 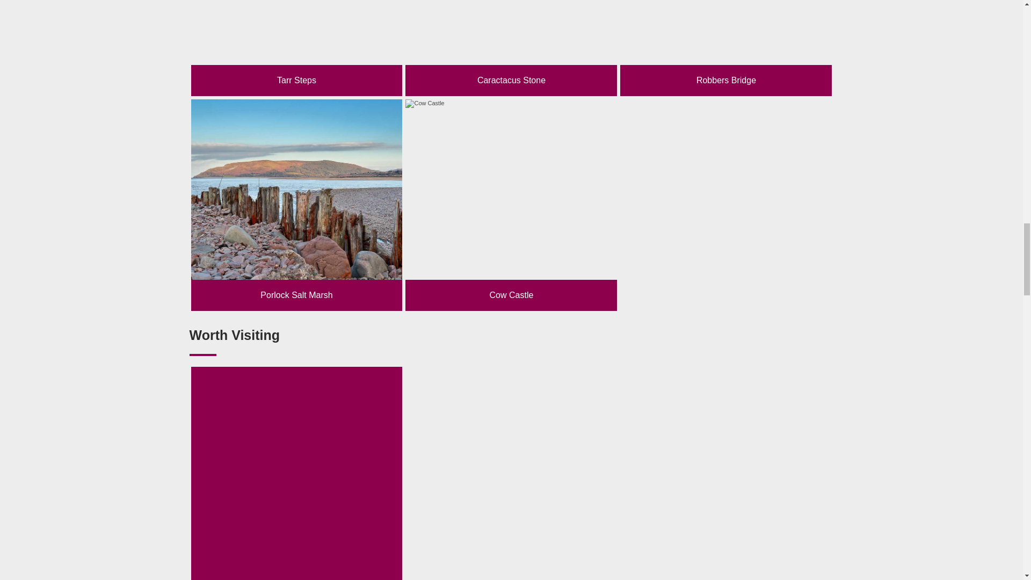 I want to click on Robbers Bridge, so click(x=726, y=48).